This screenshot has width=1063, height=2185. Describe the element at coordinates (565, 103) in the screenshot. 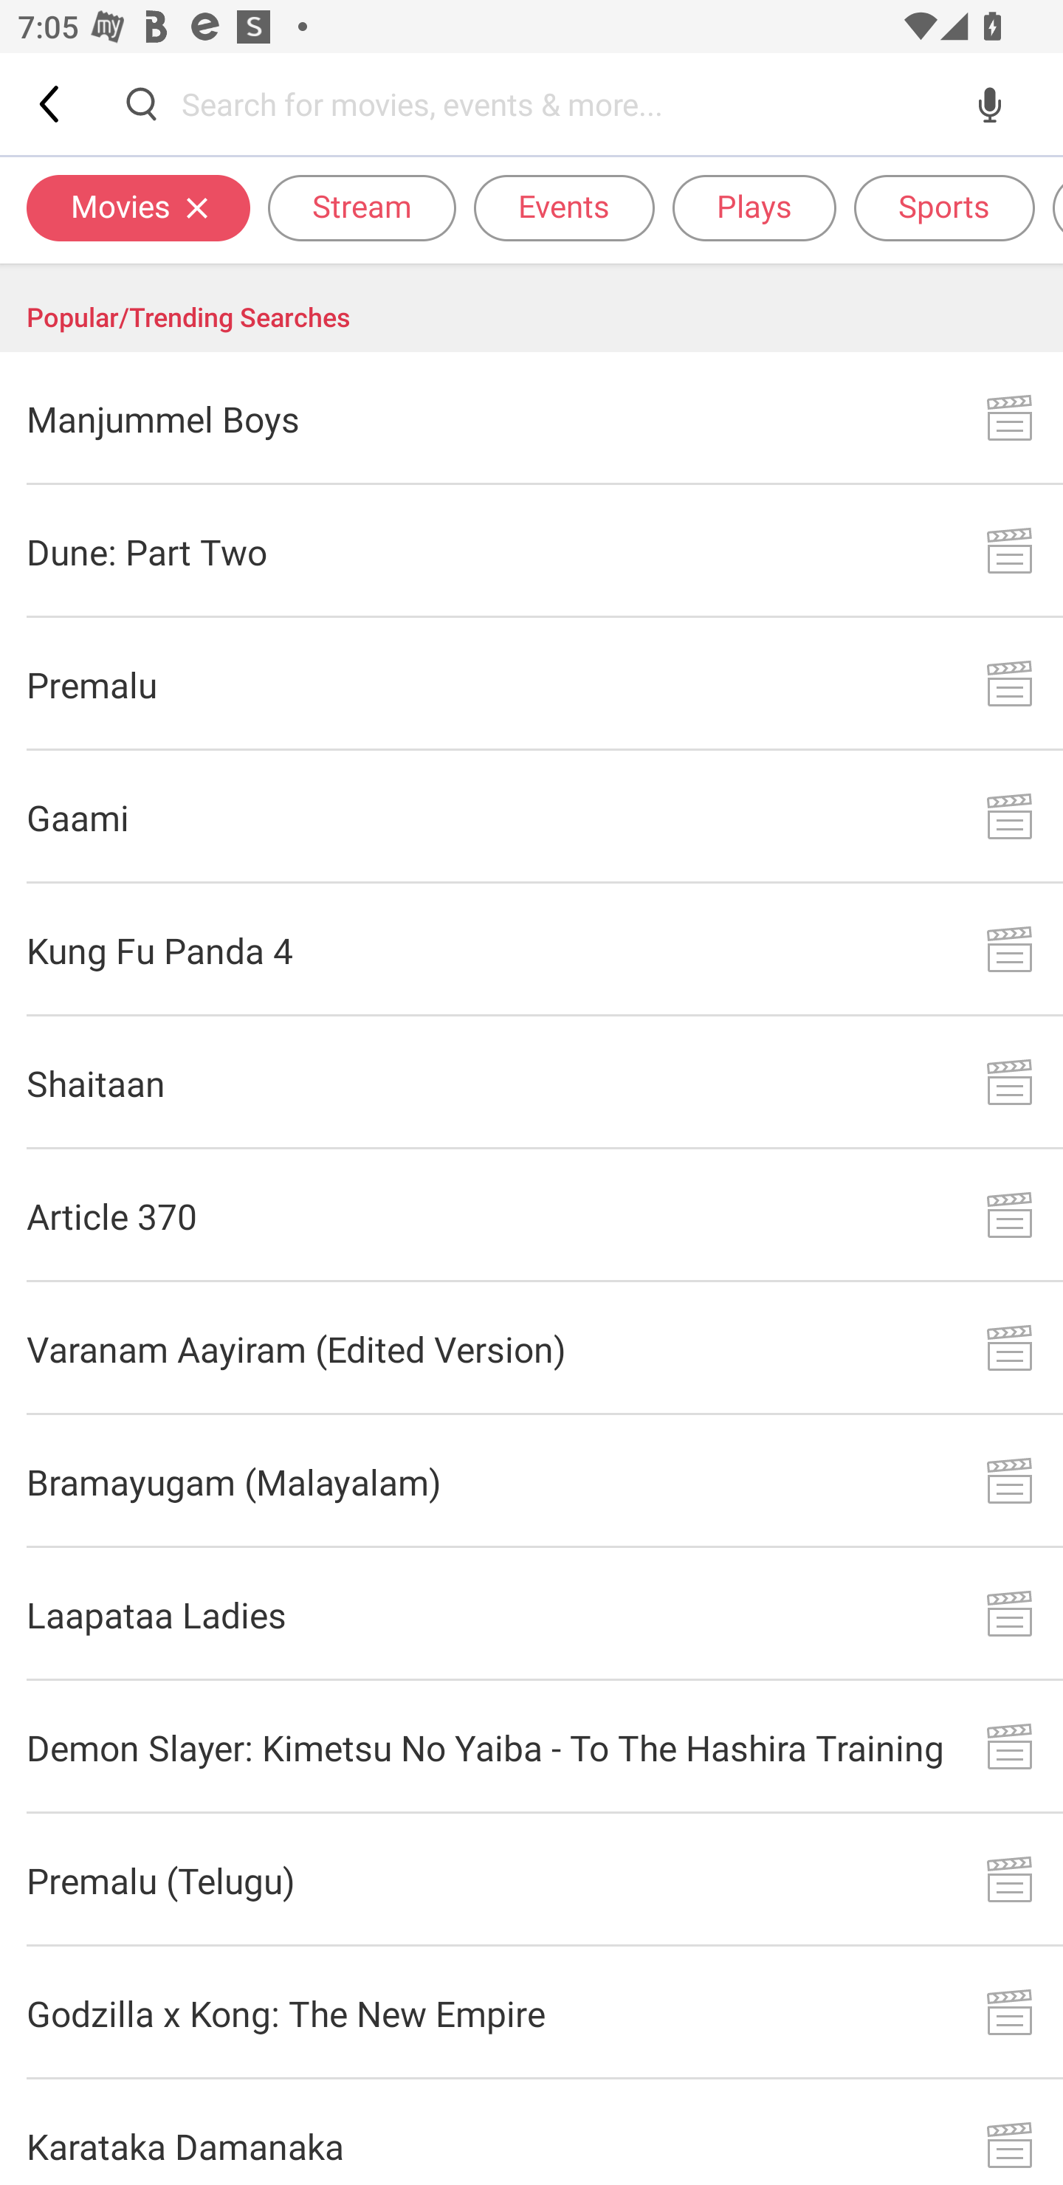

I see `Search for movies, events & more...` at that location.